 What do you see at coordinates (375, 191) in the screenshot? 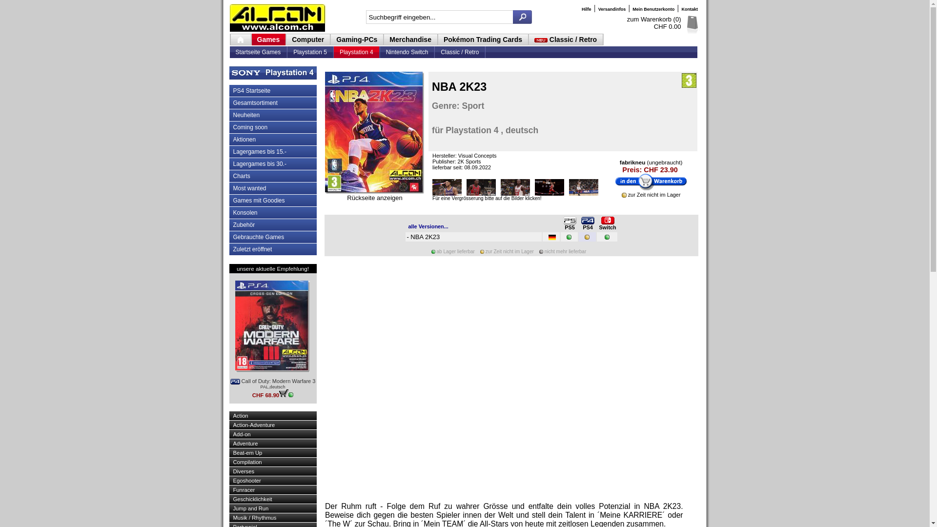
I see `NBA 2K23 (Playstation 4)` at bounding box center [375, 191].